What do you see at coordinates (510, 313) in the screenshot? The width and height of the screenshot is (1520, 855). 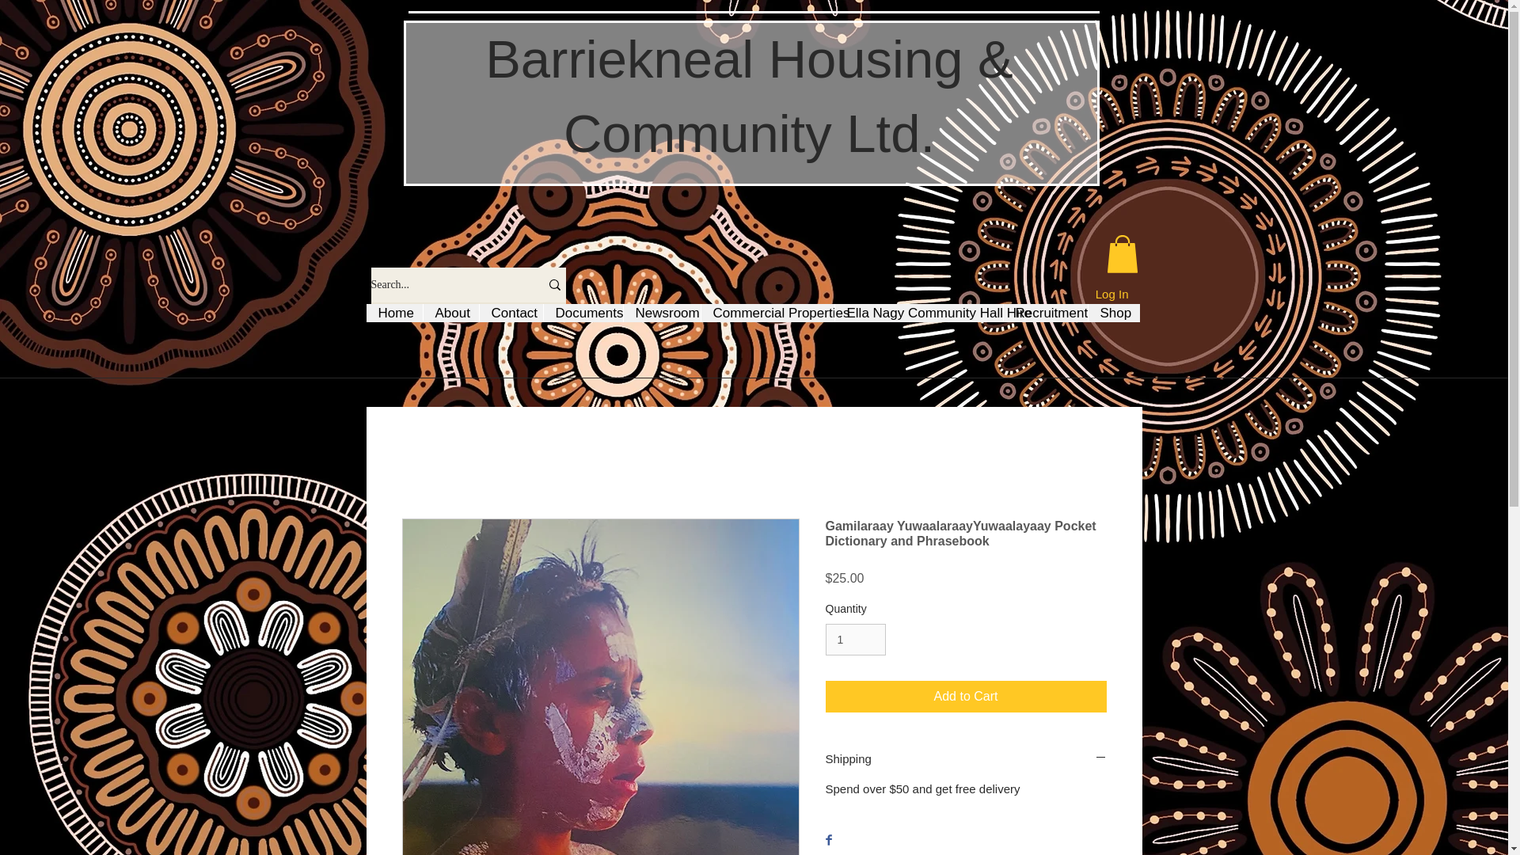 I see `Contact` at bounding box center [510, 313].